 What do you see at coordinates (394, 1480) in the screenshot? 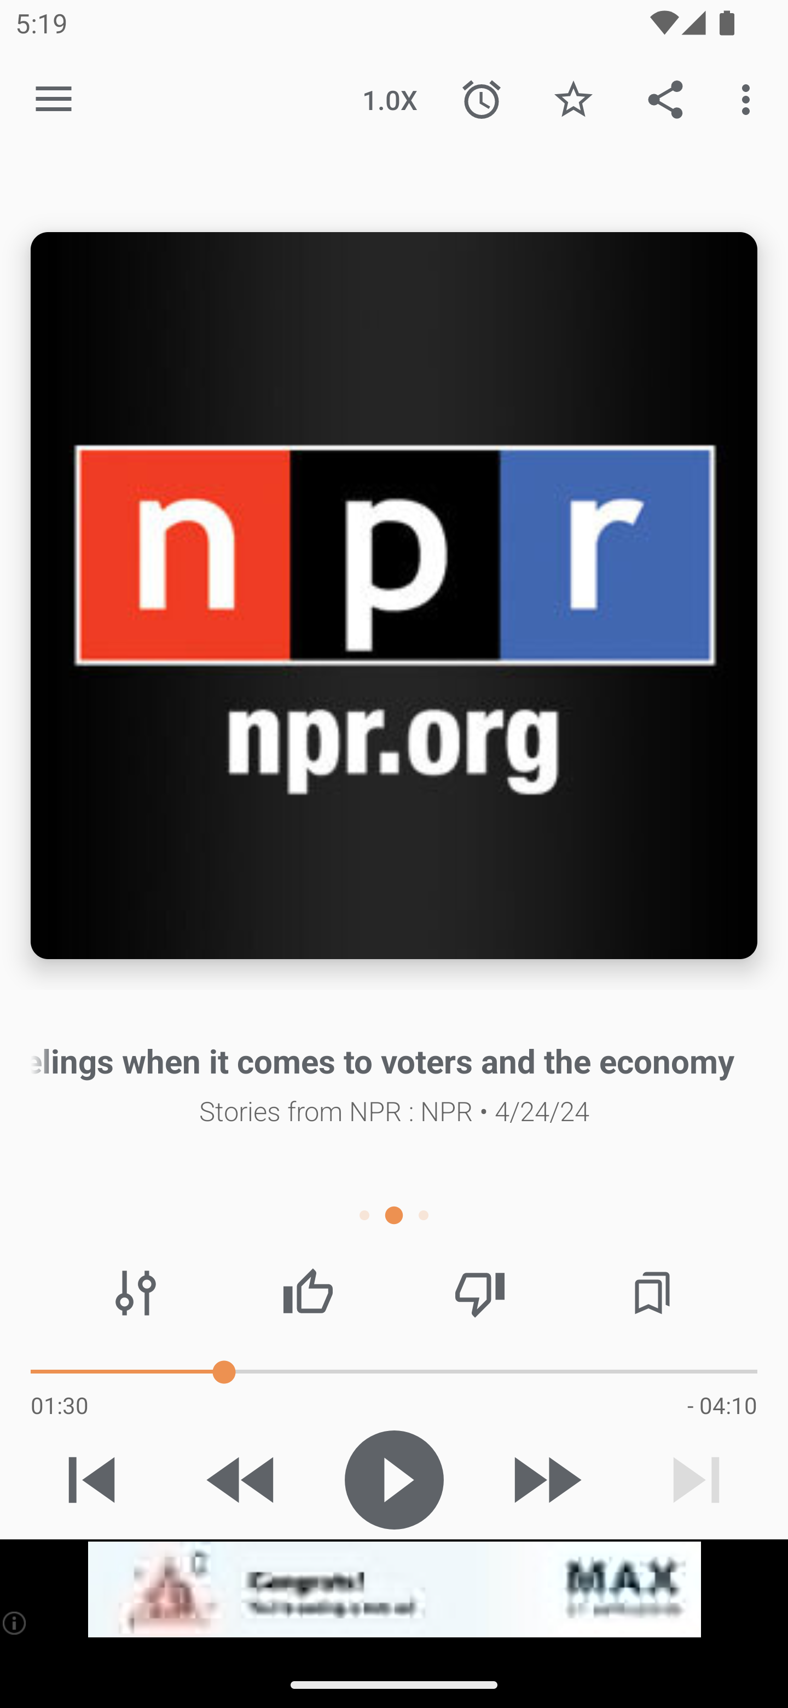
I see `Play / Pause` at bounding box center [394, 1480].